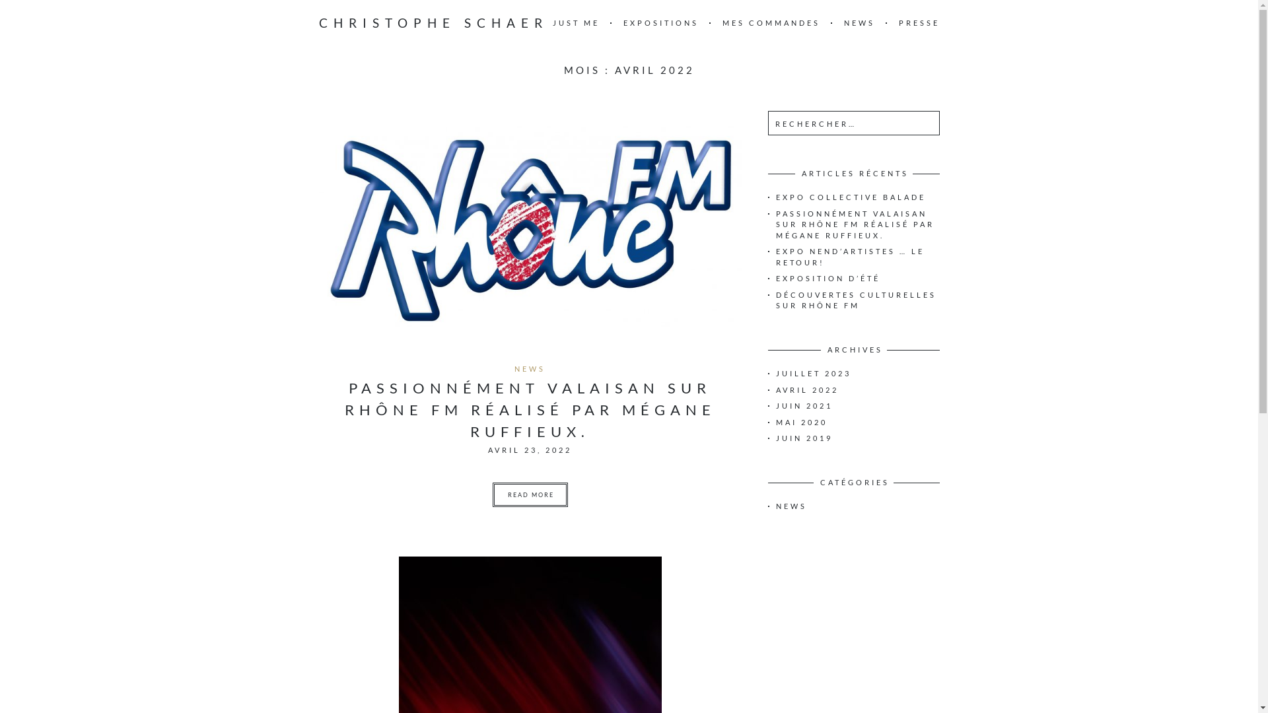 The image size is (1268, 713). I want to click on EXPOSITIONS, so click(661, 22).